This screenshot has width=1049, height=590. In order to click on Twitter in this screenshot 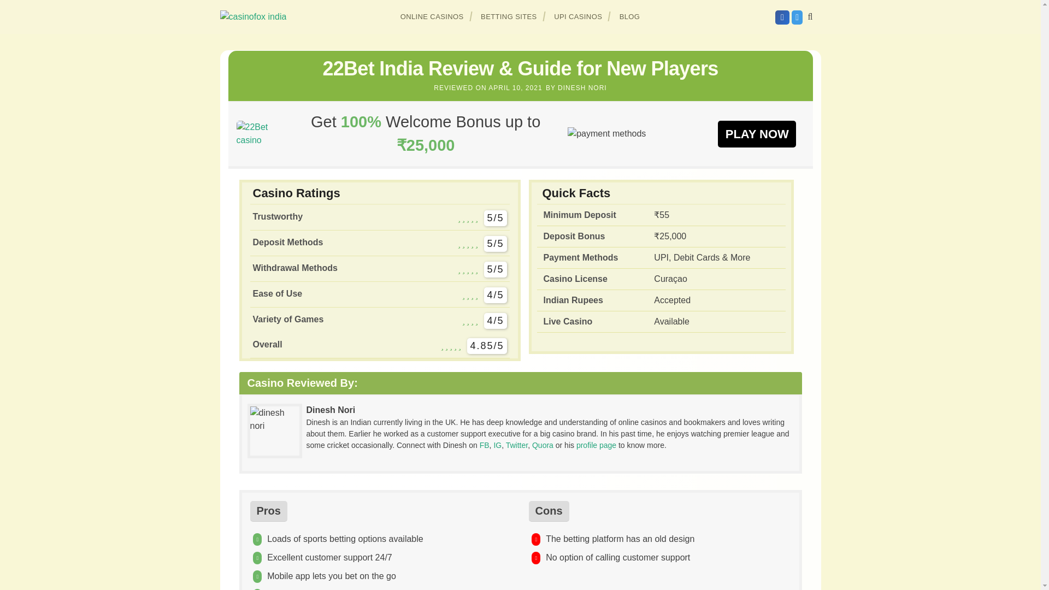, I will do `click(516, 445)`.